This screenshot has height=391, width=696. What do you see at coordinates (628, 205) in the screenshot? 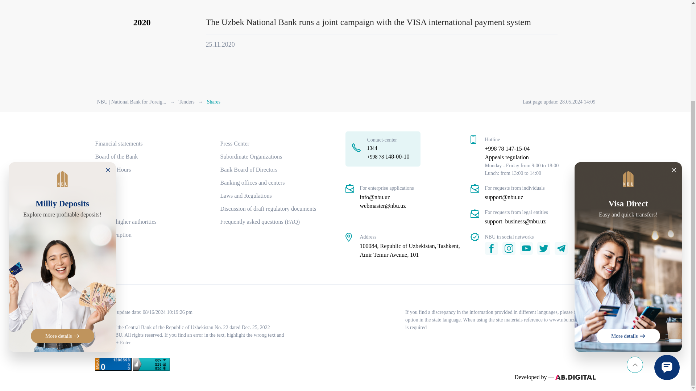
I see `More details` at bounding box center [628, 205].